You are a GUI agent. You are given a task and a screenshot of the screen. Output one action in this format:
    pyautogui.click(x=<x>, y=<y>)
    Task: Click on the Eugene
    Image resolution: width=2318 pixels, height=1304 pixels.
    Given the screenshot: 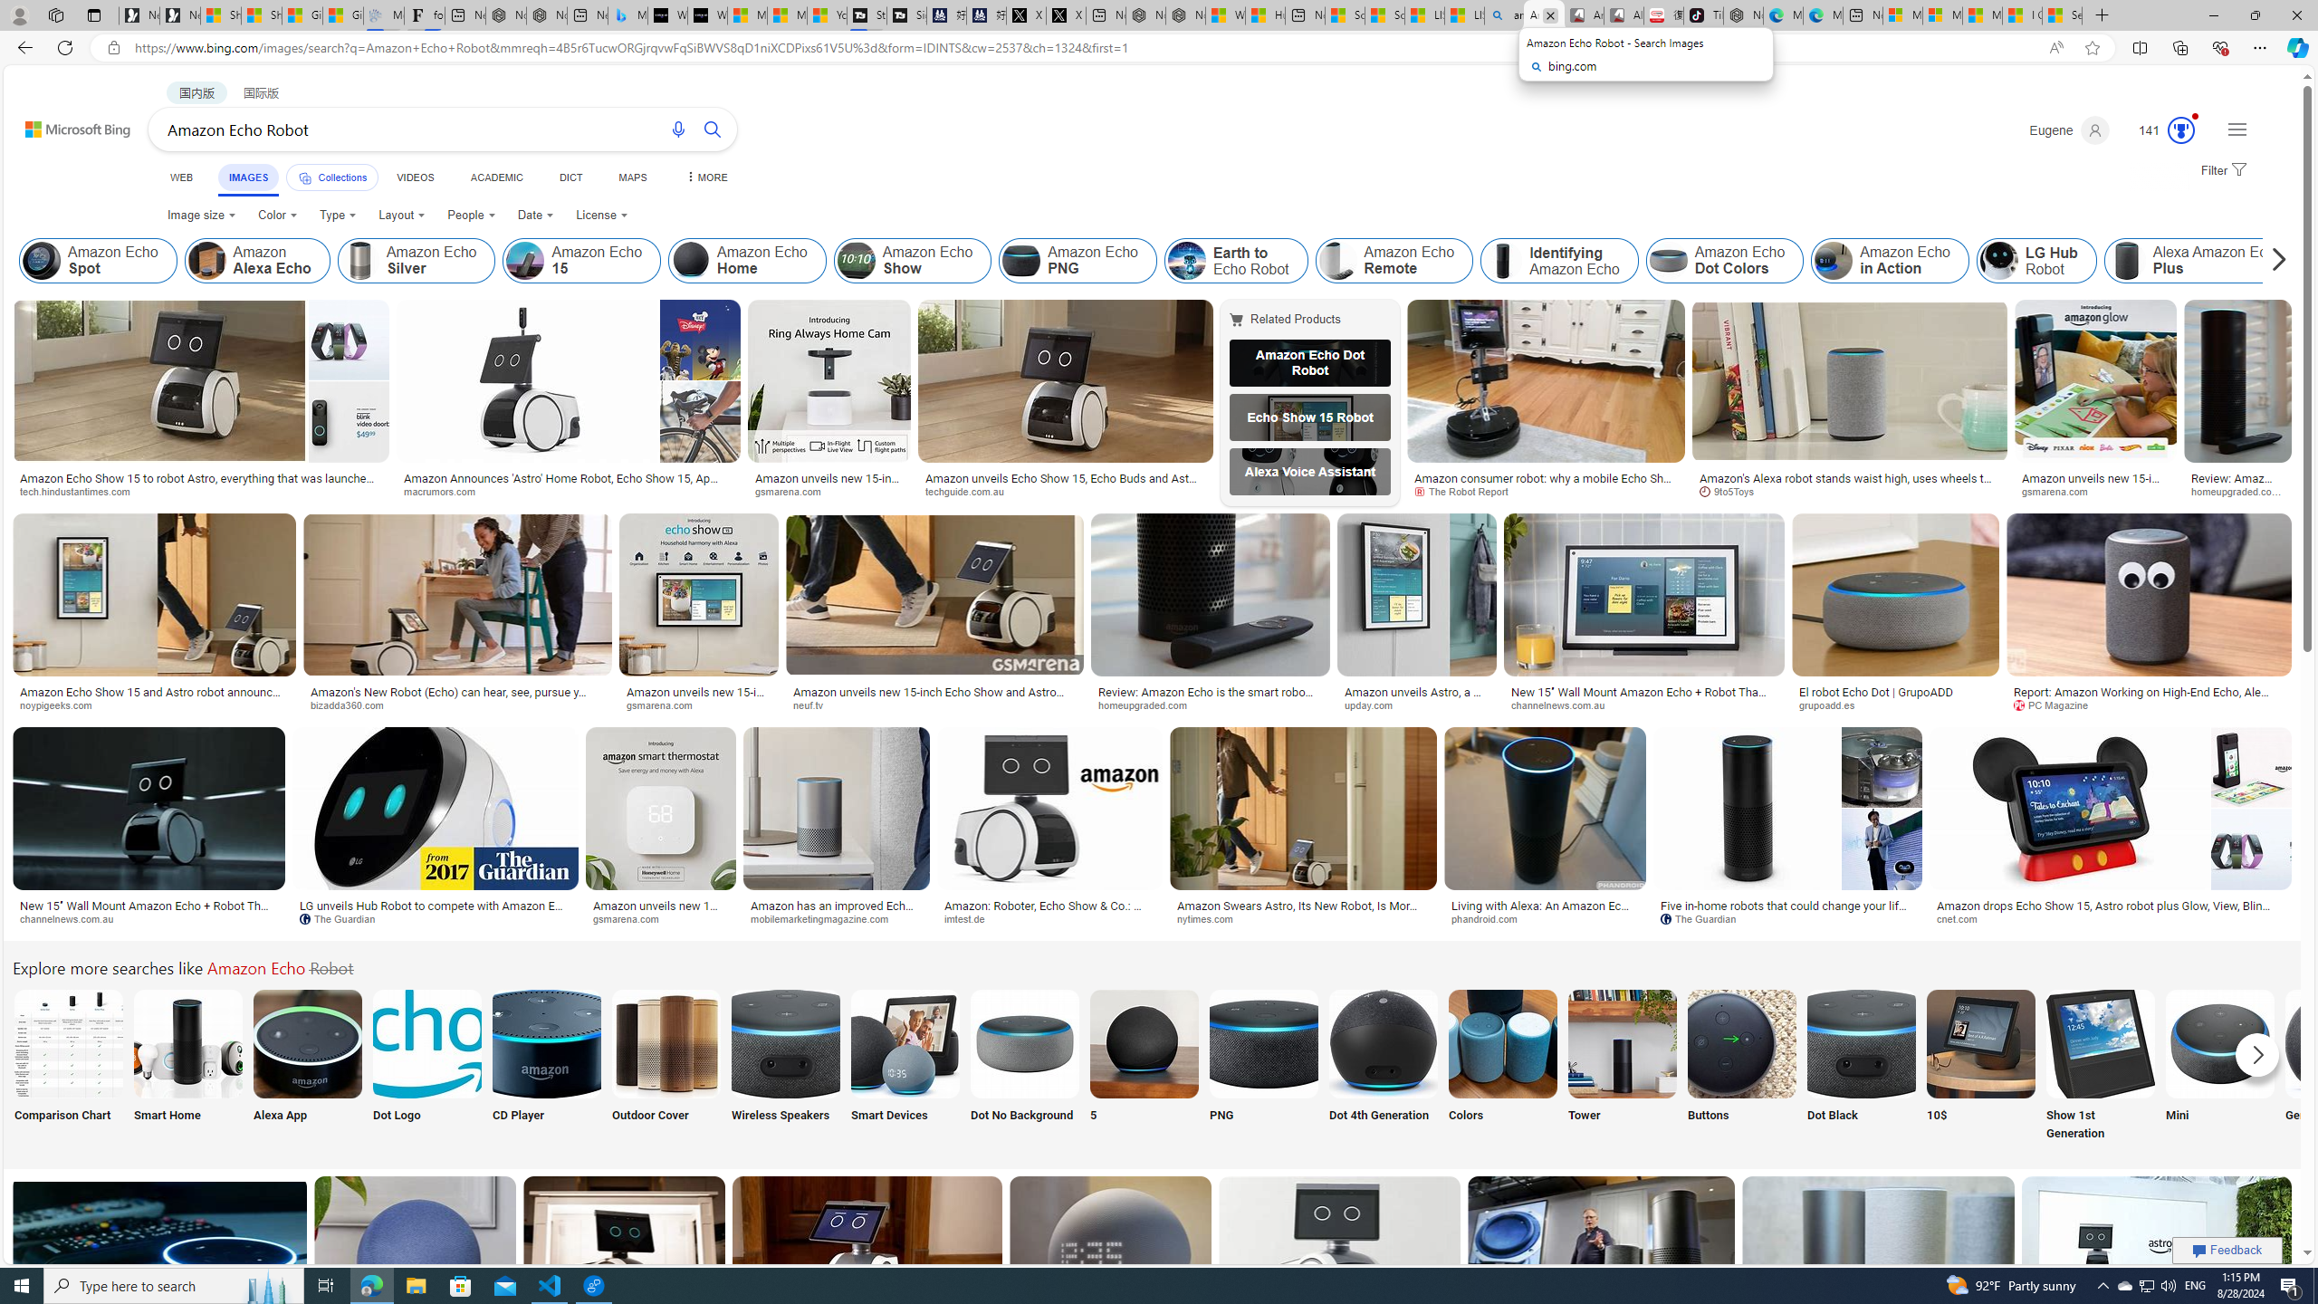 What is the action you would take?
    pyautogui.click(x=2068, y=130)
    